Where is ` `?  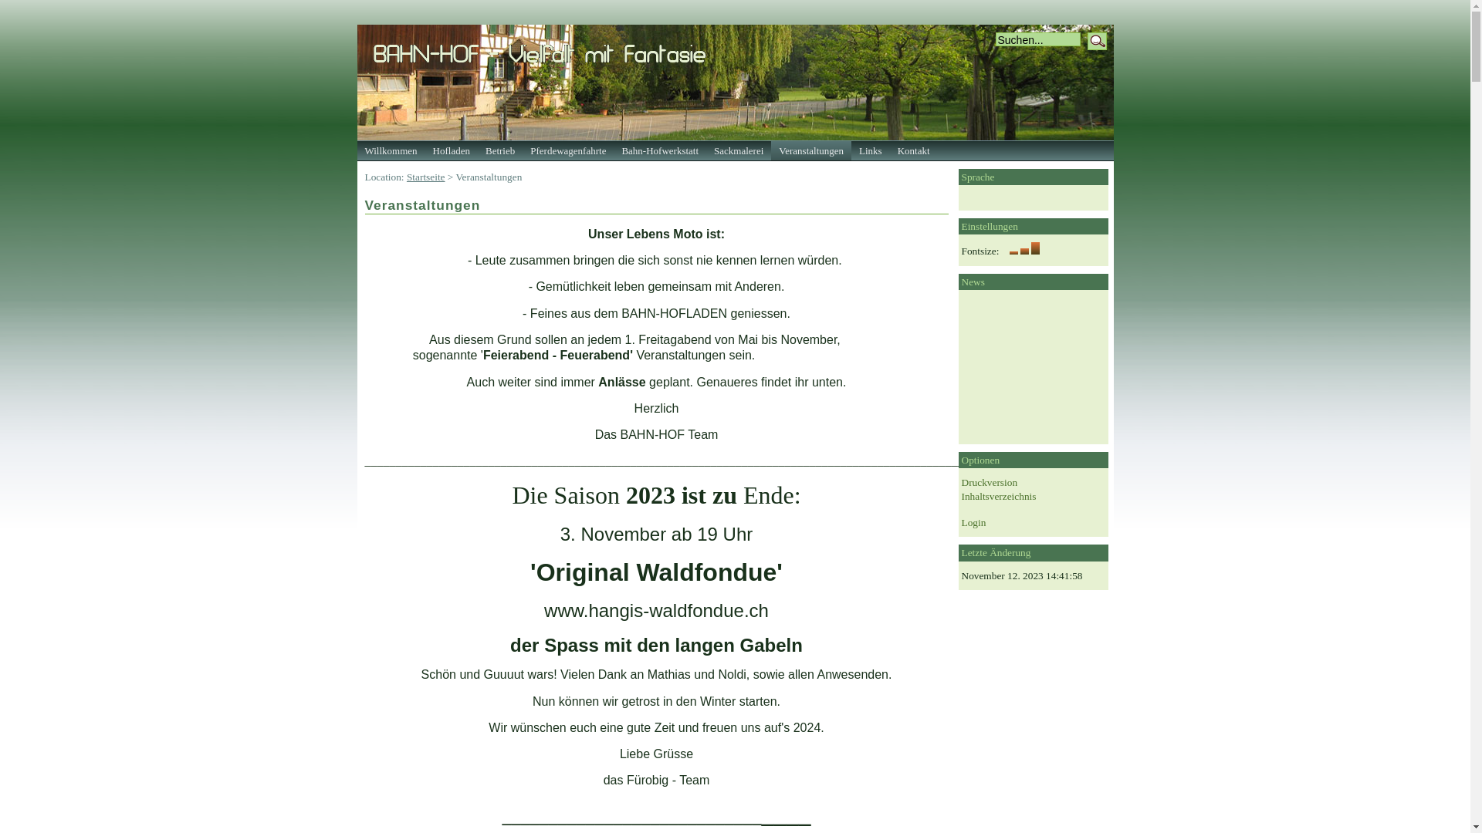
  is located at coordinates (946, 151).